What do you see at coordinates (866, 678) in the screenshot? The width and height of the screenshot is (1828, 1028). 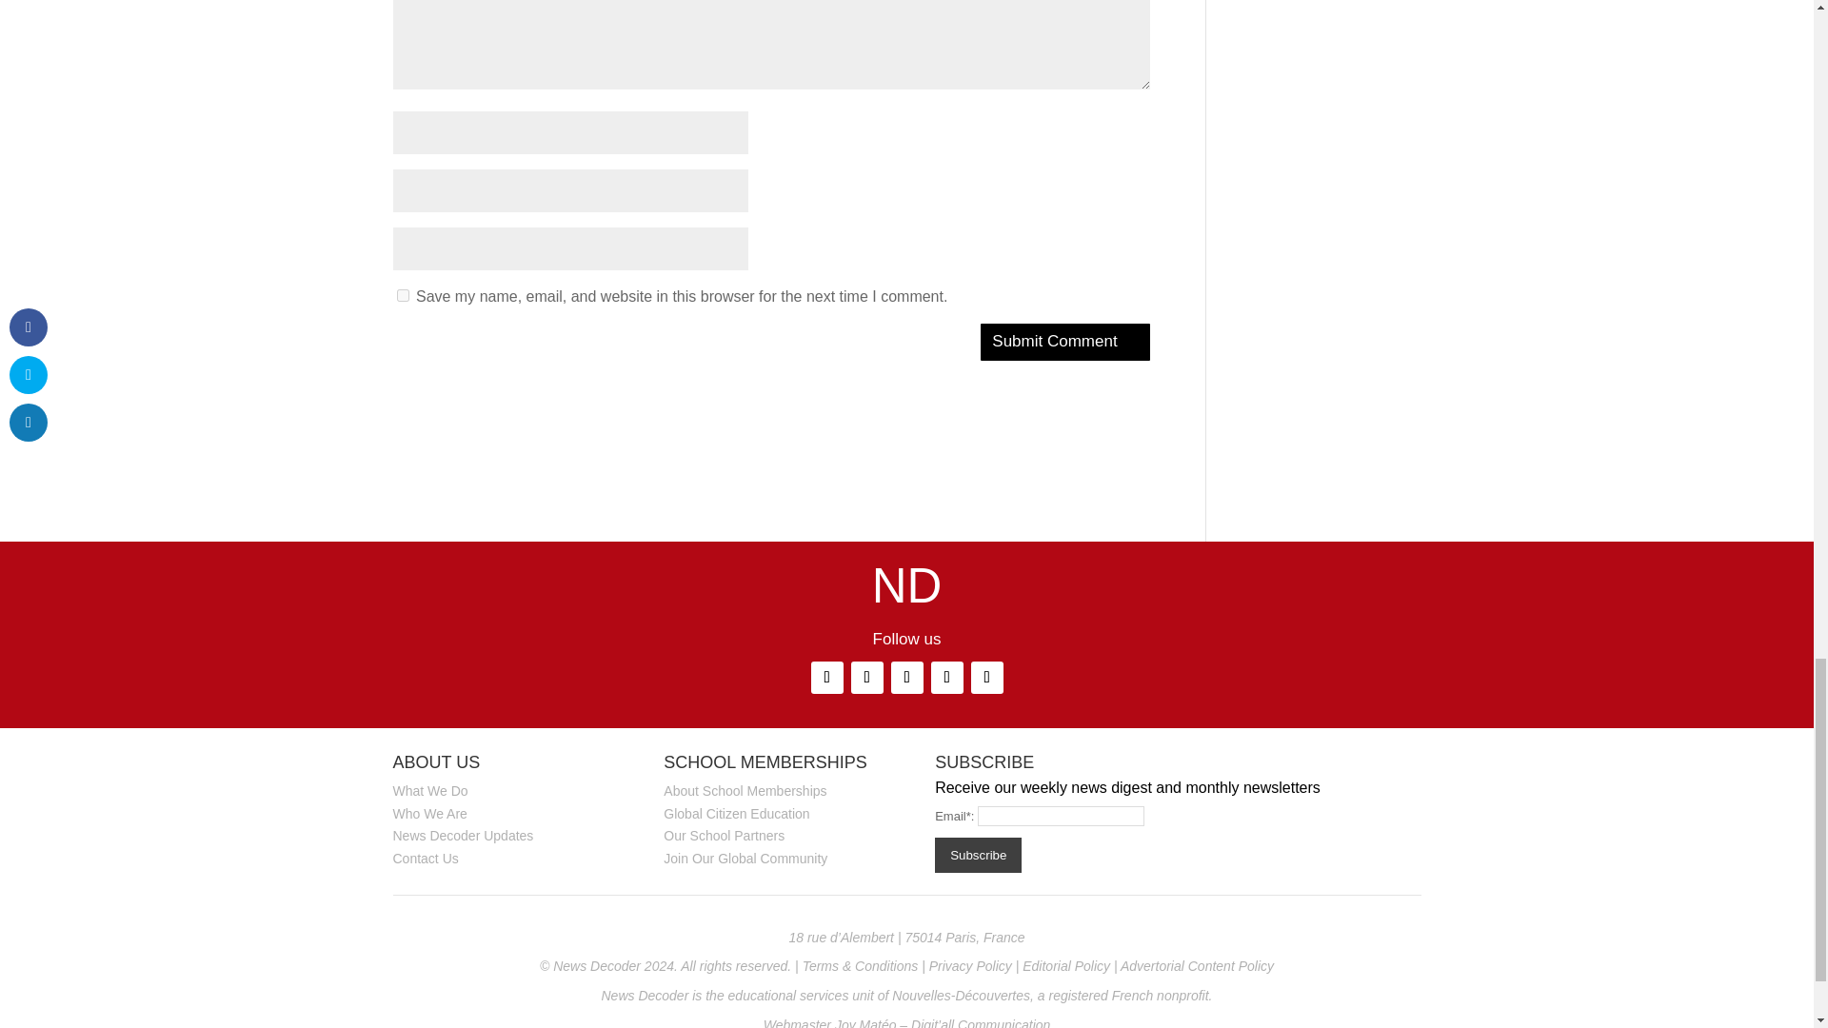 I see `Follow on Instagram` at bounding box center [866, 678].